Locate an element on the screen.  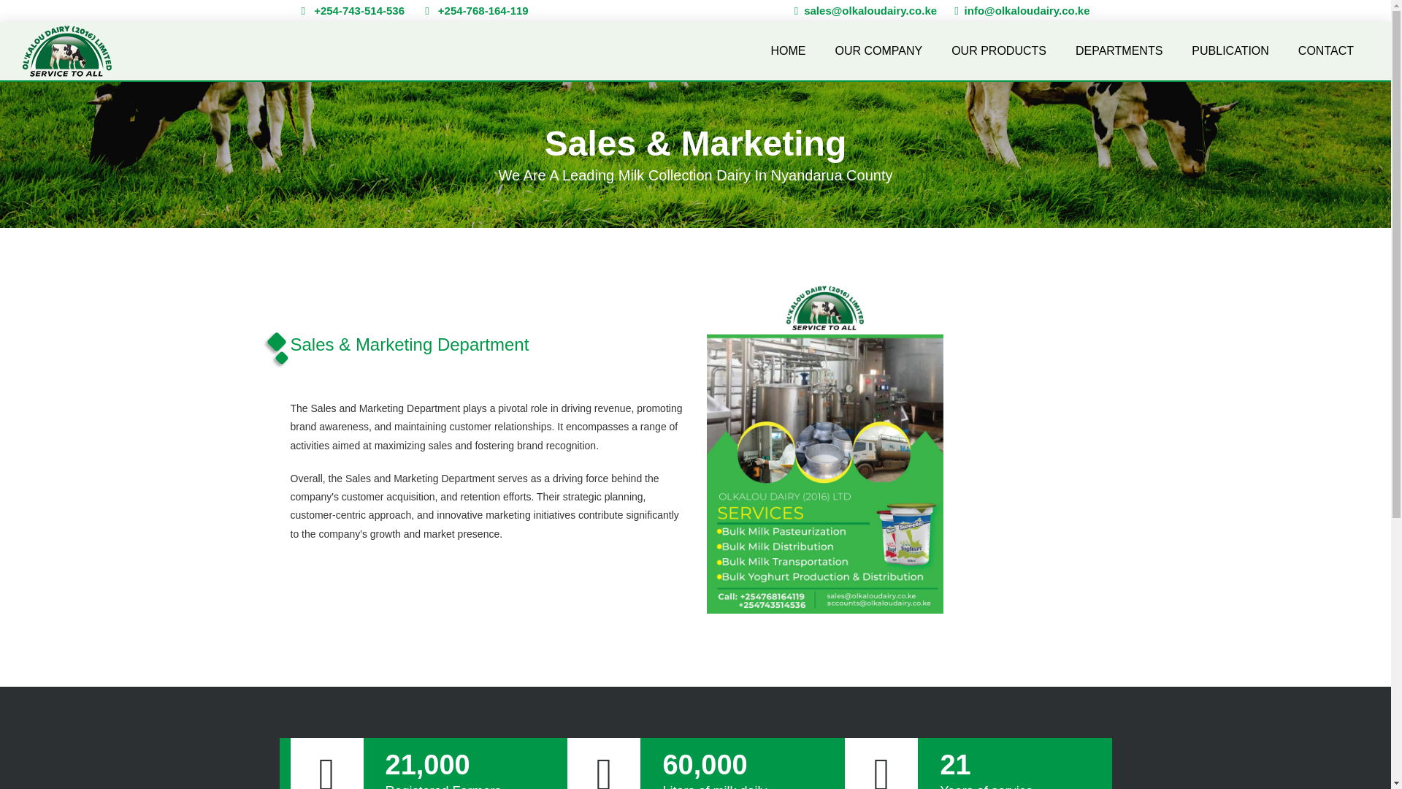
PUBLICATION is located at coordinates (1230, 50).